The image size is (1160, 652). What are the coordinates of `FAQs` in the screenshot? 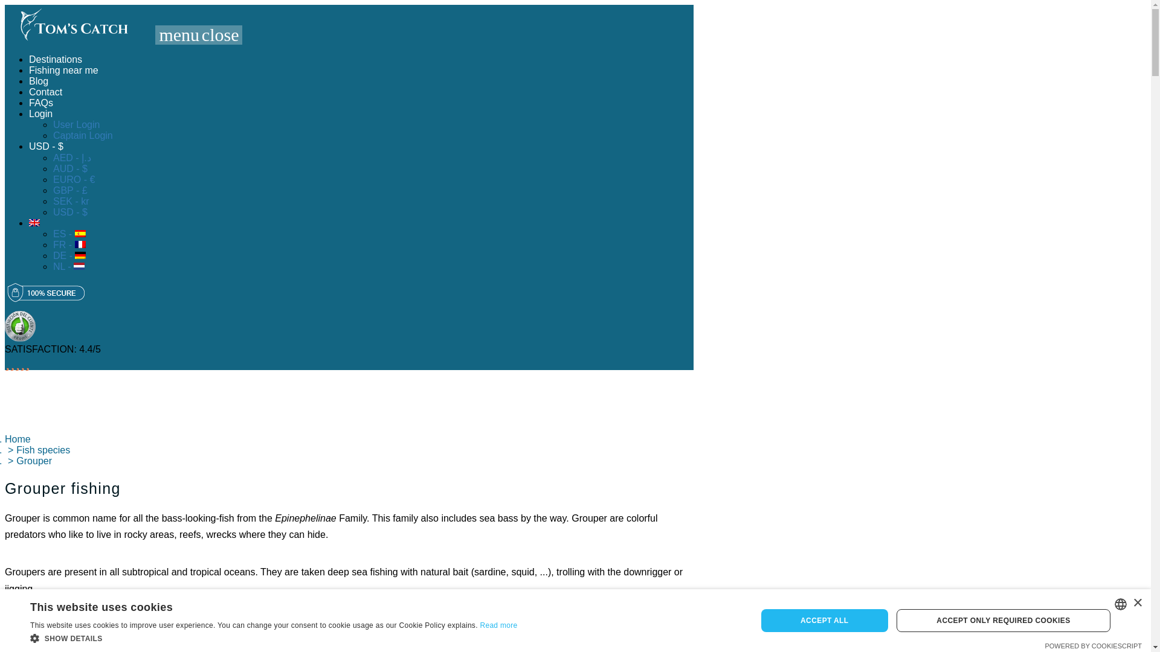 It's located at (41, 103).